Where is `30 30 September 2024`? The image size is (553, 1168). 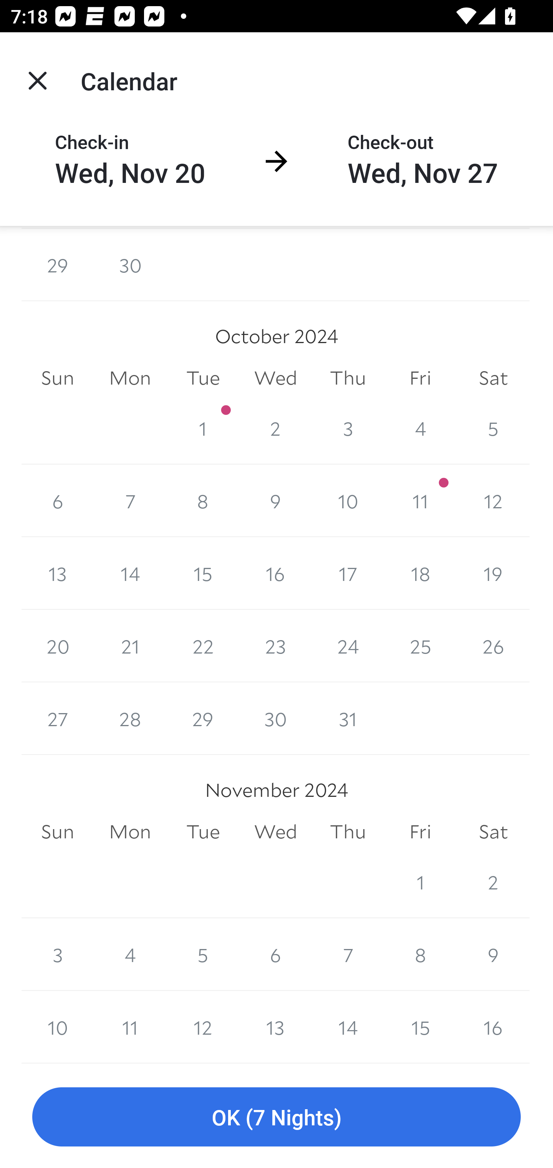 30 30 September 2024 is located at coordinates (130, 265).